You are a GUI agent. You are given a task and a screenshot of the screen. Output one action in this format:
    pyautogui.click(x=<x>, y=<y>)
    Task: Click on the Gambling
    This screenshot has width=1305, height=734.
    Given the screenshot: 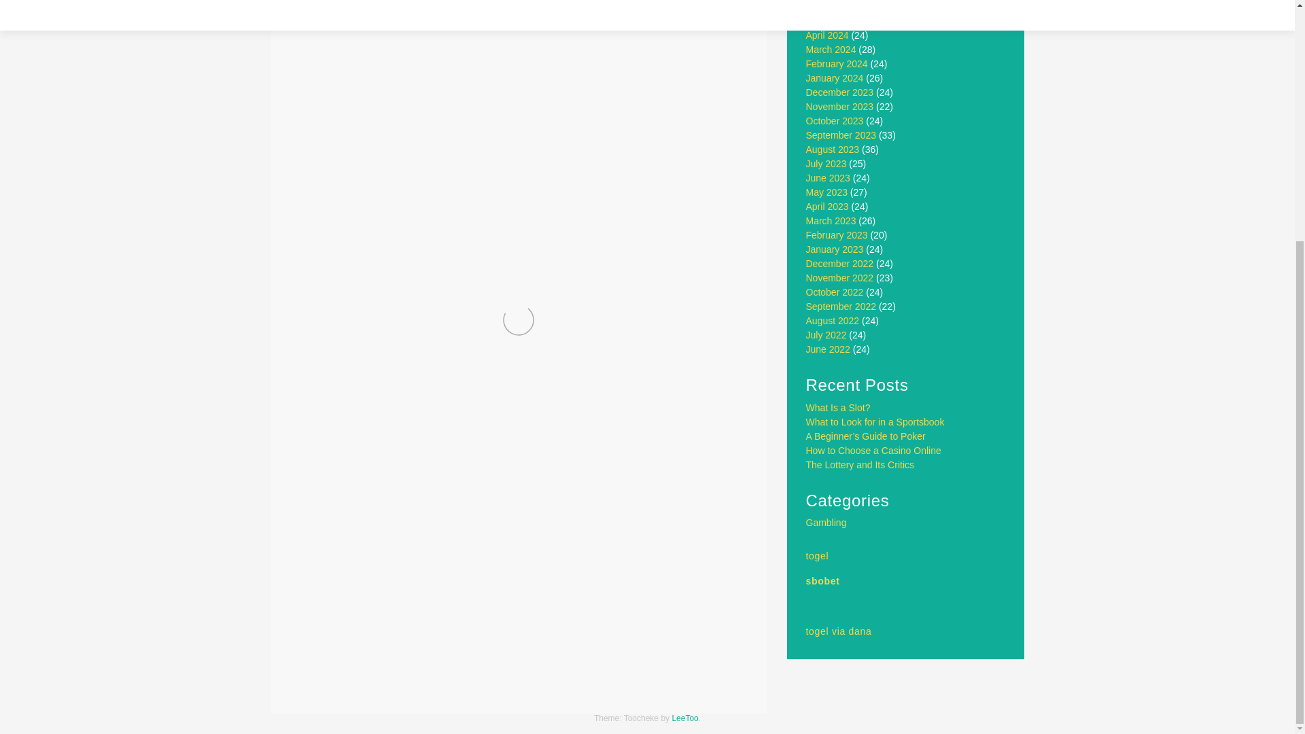 What is the action you would take?
    pyautogui.click(x=362, y=629)
    